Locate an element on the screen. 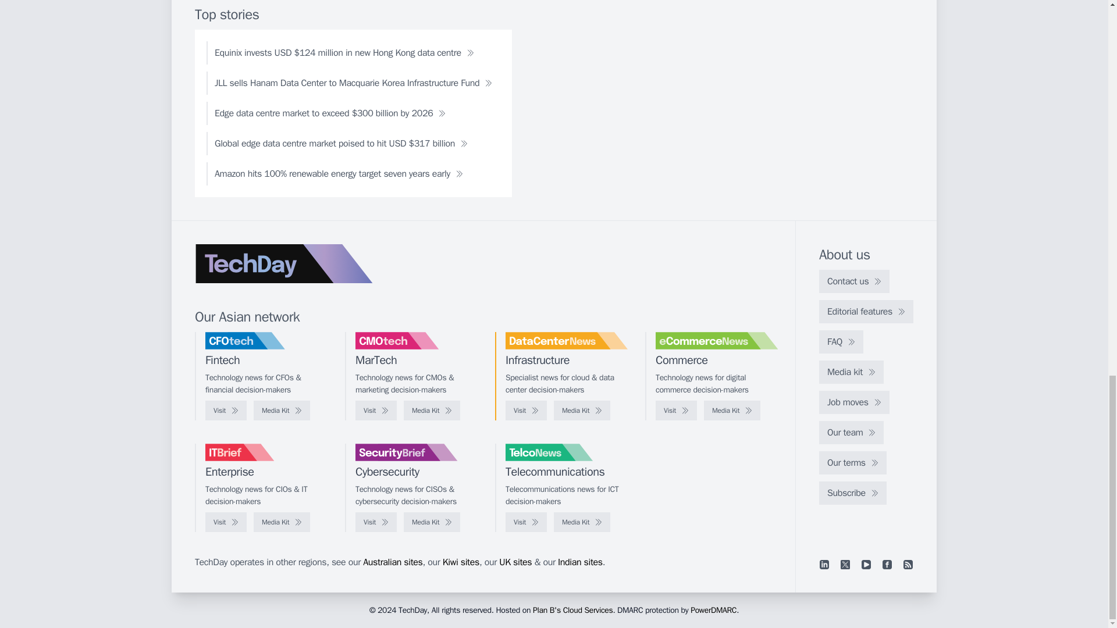 This screenshot has width=1117, height=628. Media Kit is located at coordinates (432, 411).